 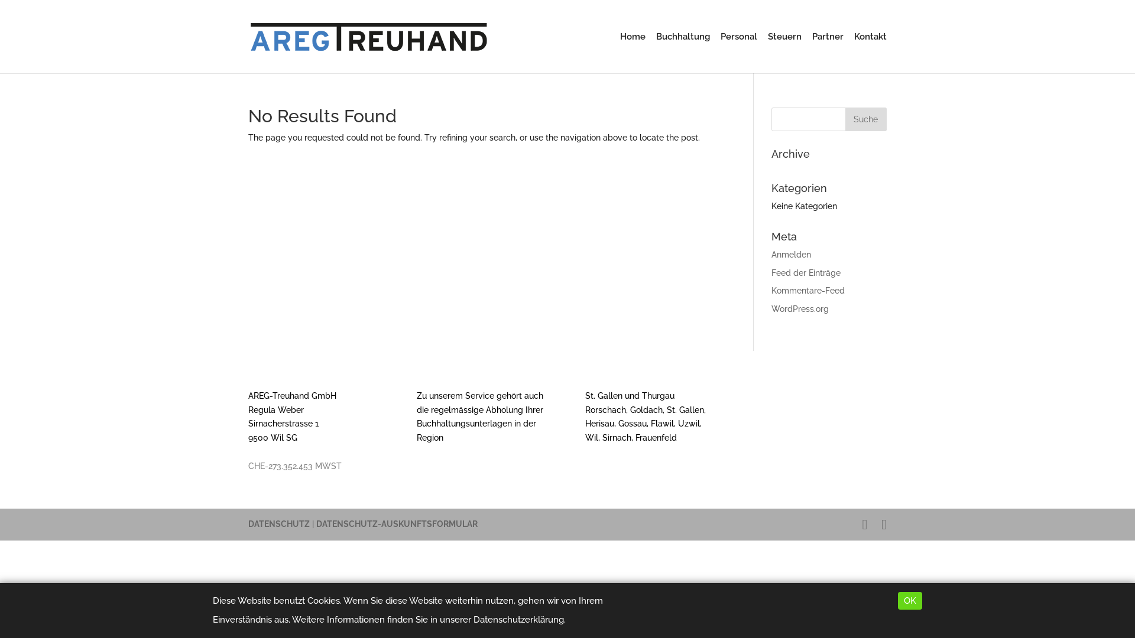 What do you see at coordinates (397, 524) in the screenshot?
I see `DATENSCHUTZ-AUSKUNFTSFORMULAR` at bounding box center [397, 524].